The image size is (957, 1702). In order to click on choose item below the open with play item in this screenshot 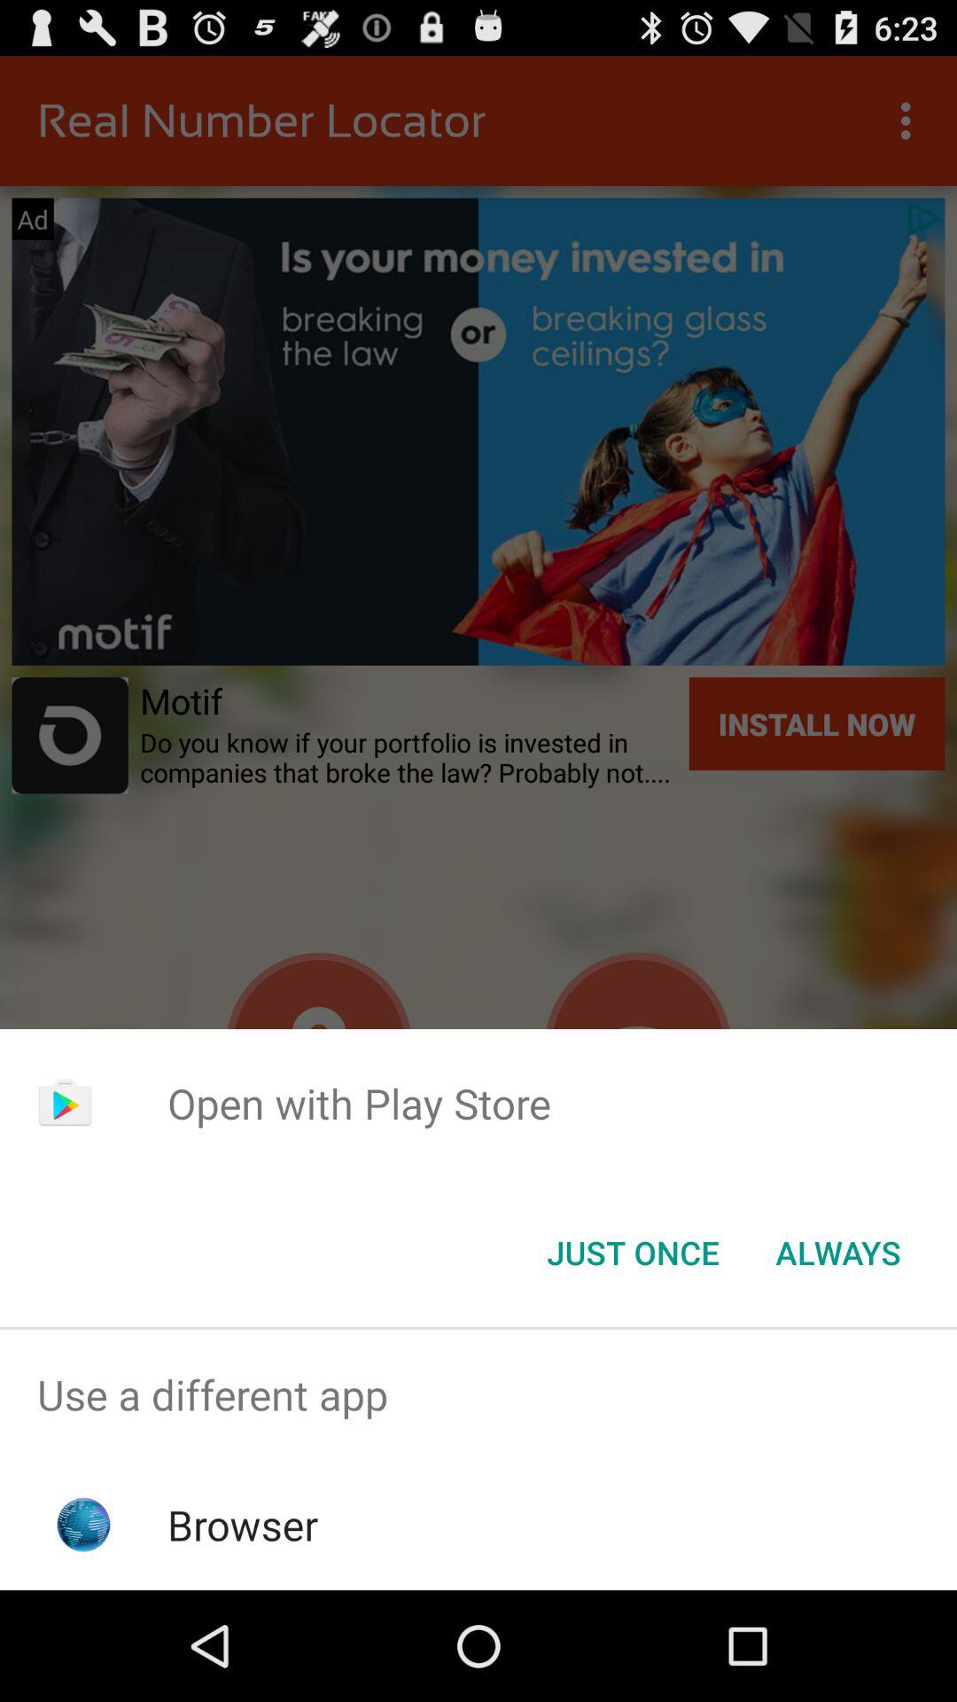, I will do `click(838, 1253)`.